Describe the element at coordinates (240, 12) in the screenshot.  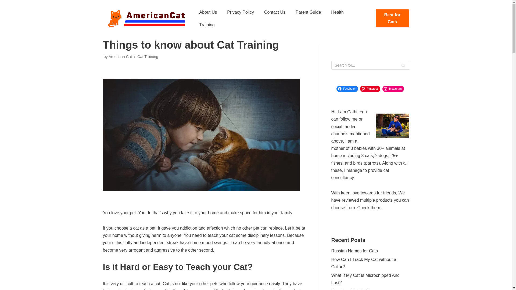
I see `Privacy Policy` at that location.